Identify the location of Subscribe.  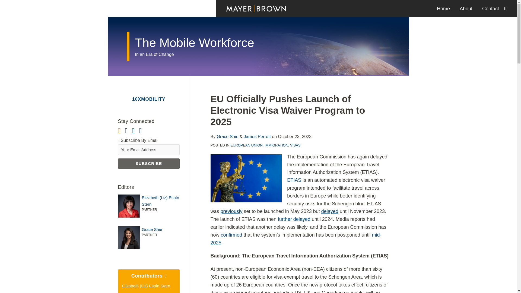
(149, 164).